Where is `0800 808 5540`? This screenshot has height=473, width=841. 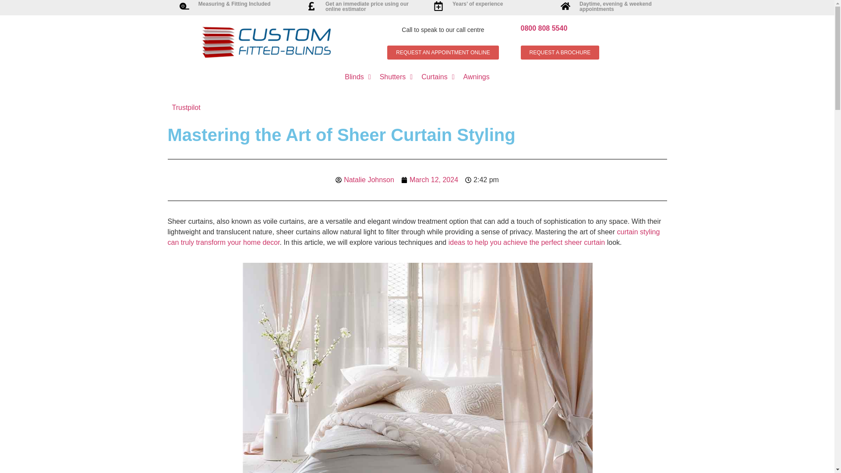
0800 808 5540 is located at coordinates (544, 28).